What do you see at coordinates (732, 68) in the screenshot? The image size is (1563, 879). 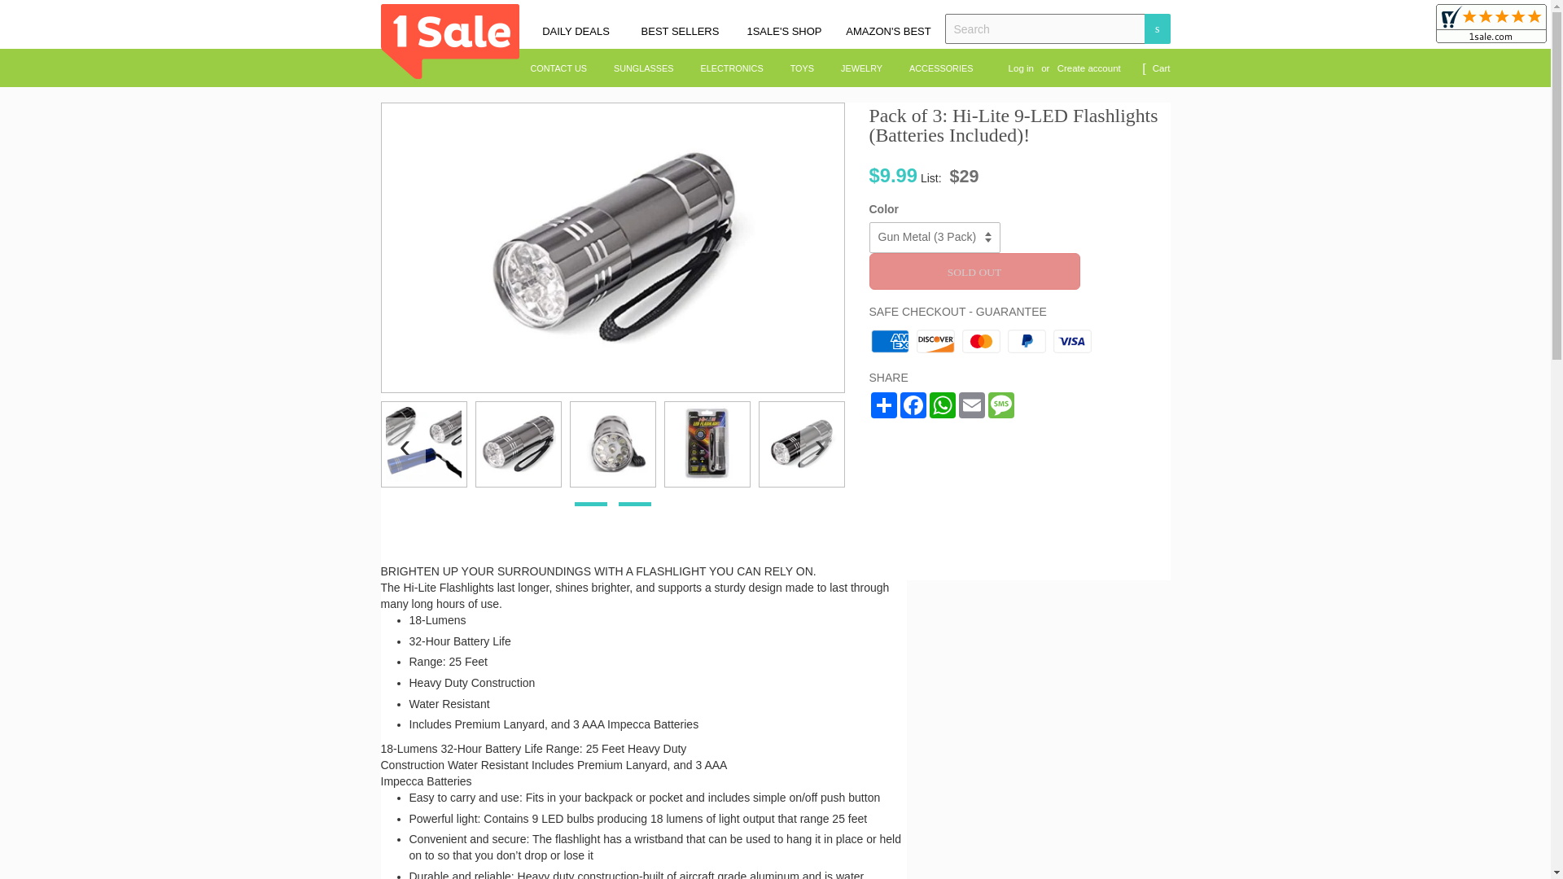 I see `ELECTRONICS` at bounding box center [732, 68].